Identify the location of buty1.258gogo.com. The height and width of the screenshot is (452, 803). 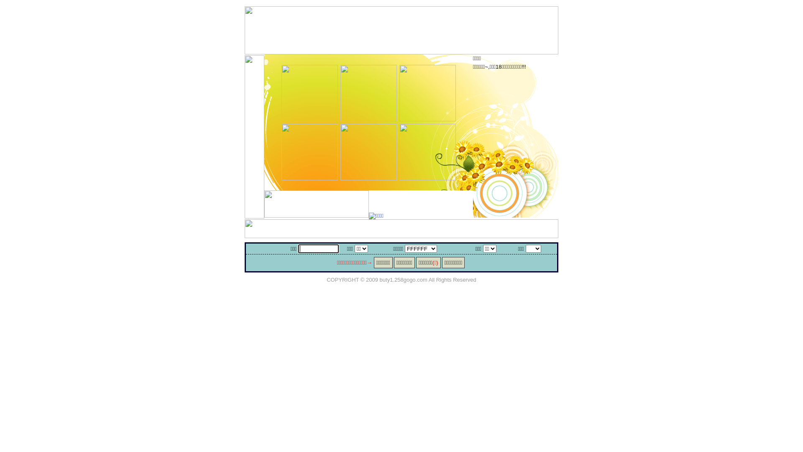
(404, 280).